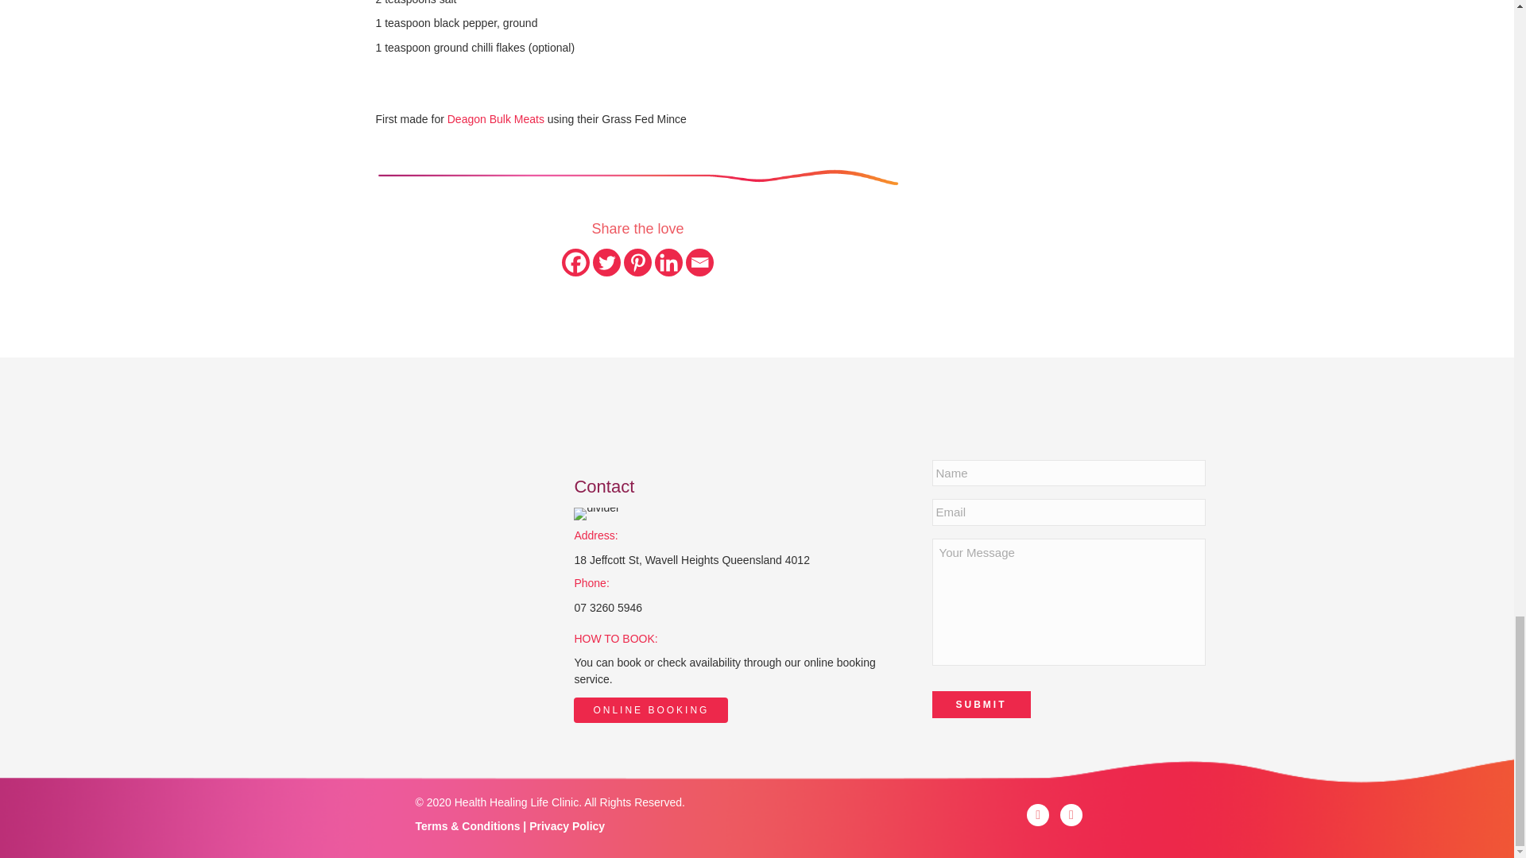 The height and width of the screenshot is (858, 1526). Describe the element at coordinates (575, 262) in the screenshot. I see `Facebook` at that location.